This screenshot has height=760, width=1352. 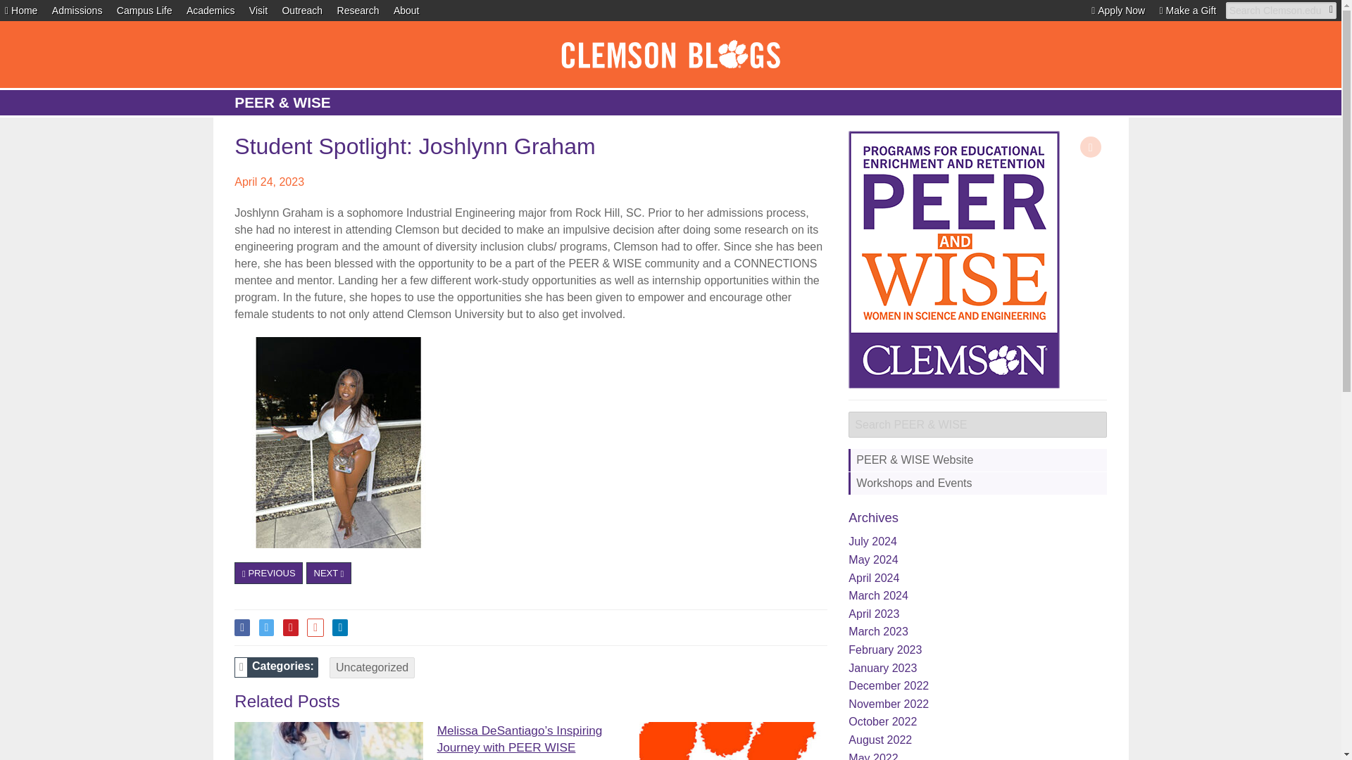 What do you see at coordinates (406, 10) in the screenshot?
I see `About` at bounding box center [406, 10].